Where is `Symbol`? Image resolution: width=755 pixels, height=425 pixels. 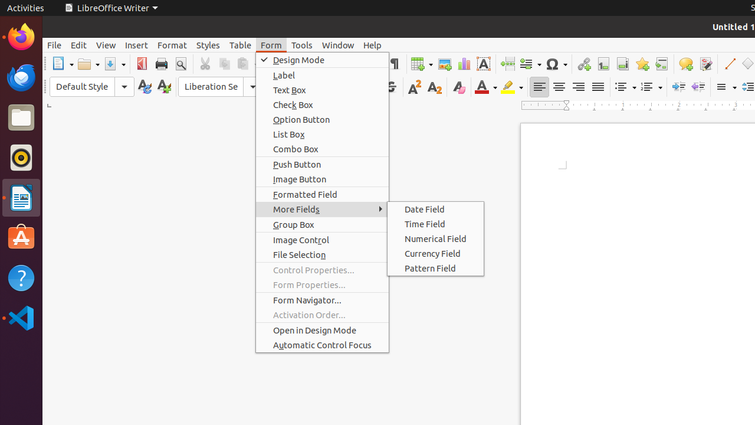 Symbol is located at coordinates (556, 64).